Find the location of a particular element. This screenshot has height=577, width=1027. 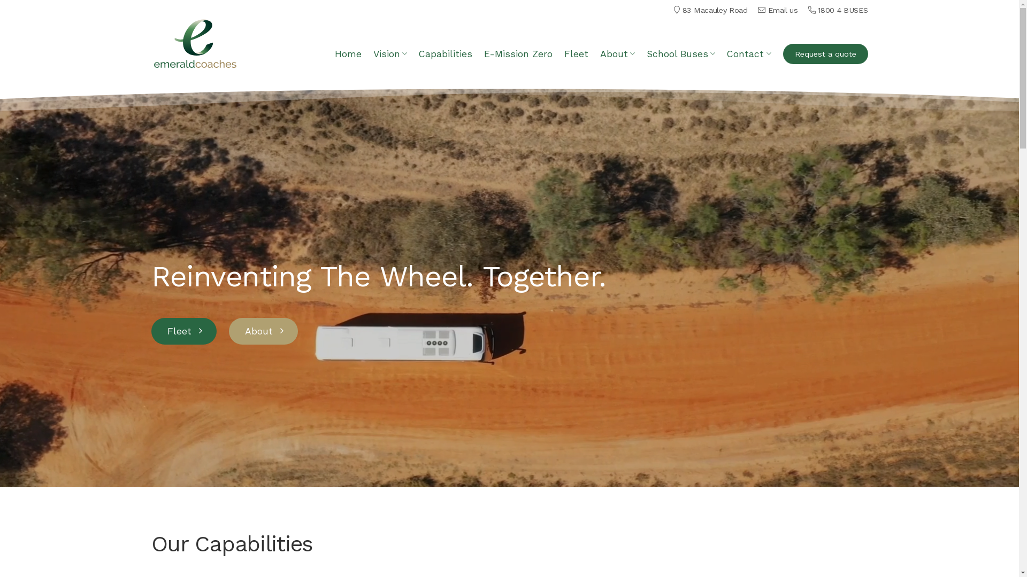

About is located at coordinates (263, 331).